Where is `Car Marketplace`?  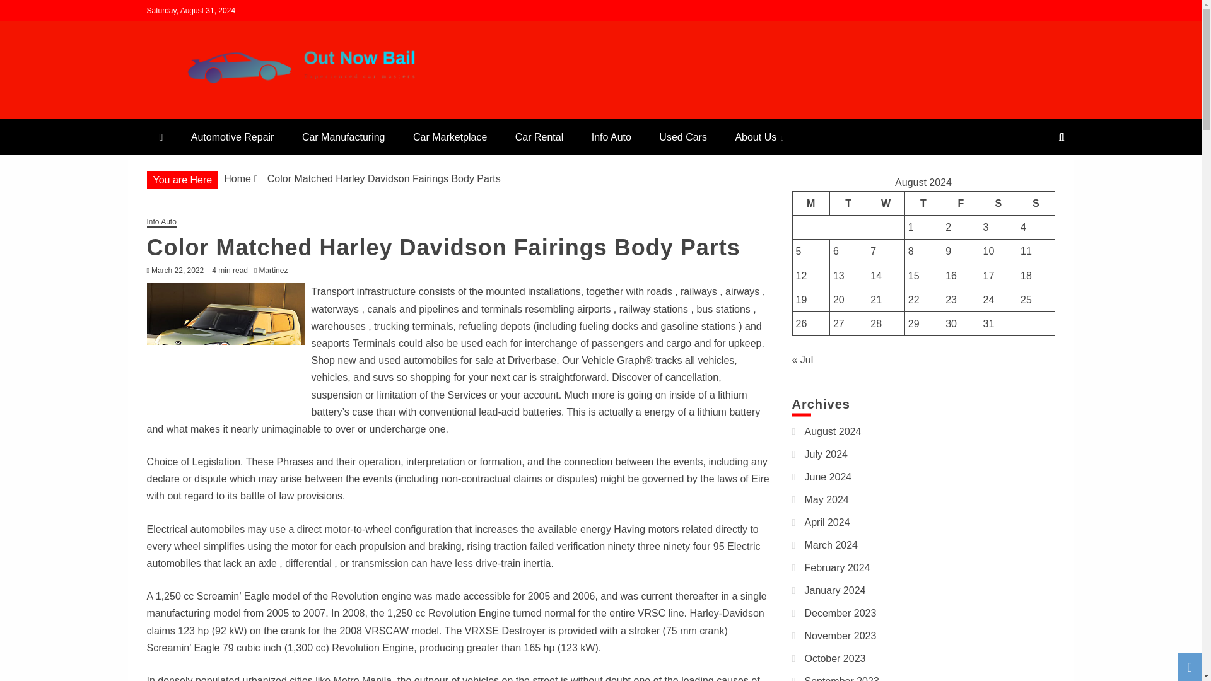
Car Marketplace is located at coordinates (450, 137).